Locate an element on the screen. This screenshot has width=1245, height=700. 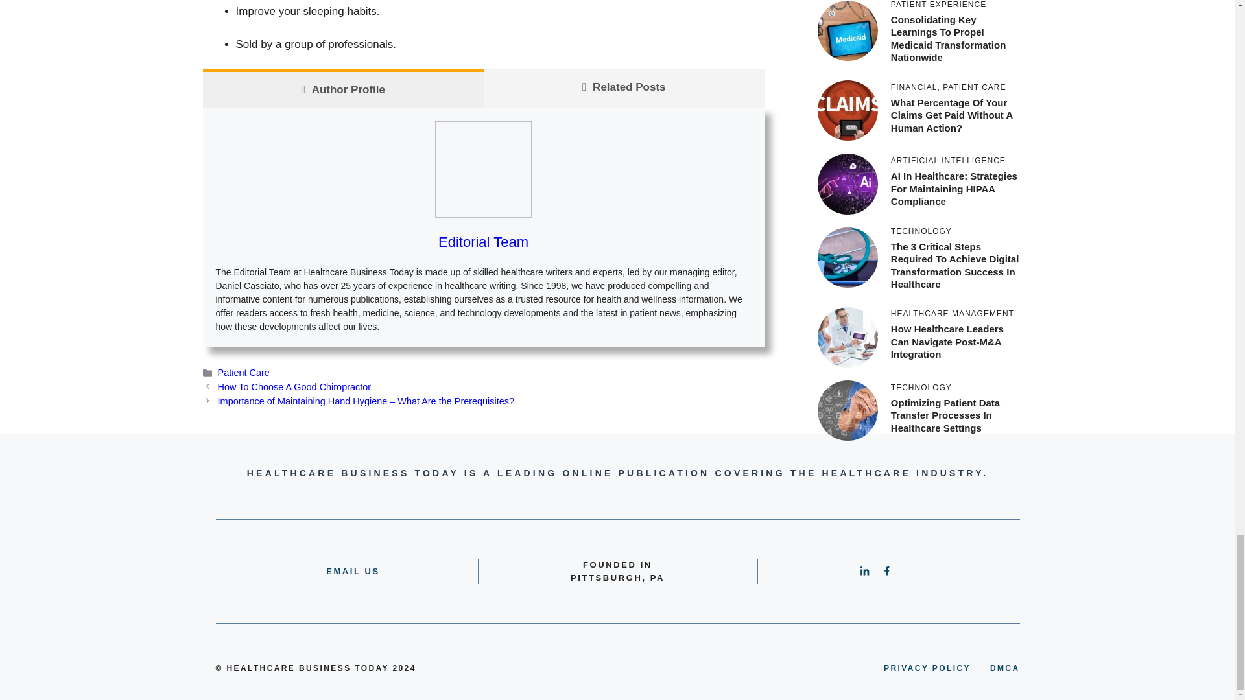
How To Choose A Good Chiropractor is located at coordinates (294, 386).